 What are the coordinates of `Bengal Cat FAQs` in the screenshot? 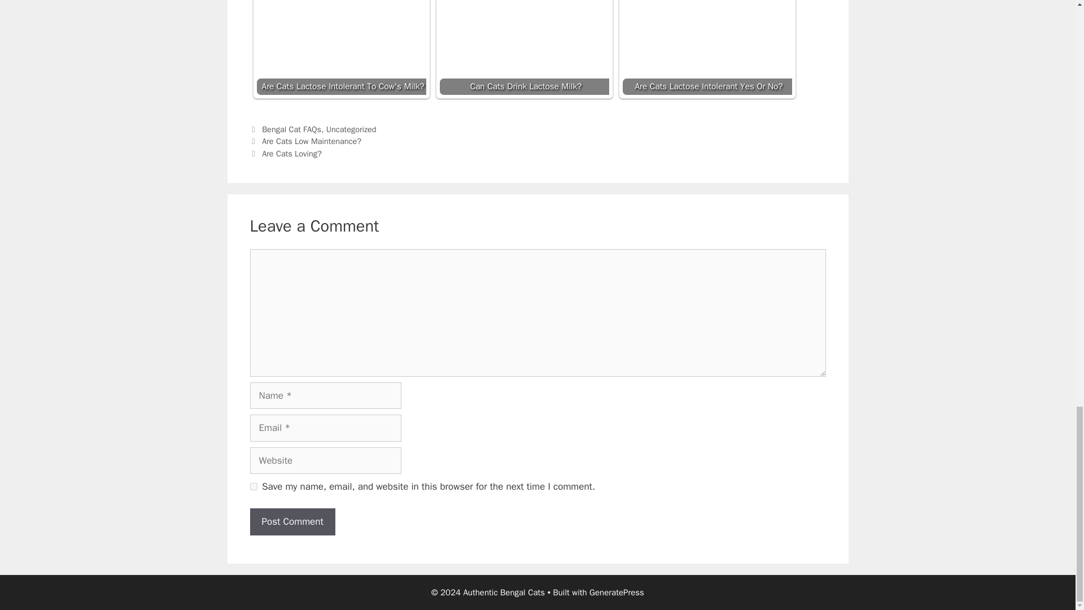 It's located at (291, 129).